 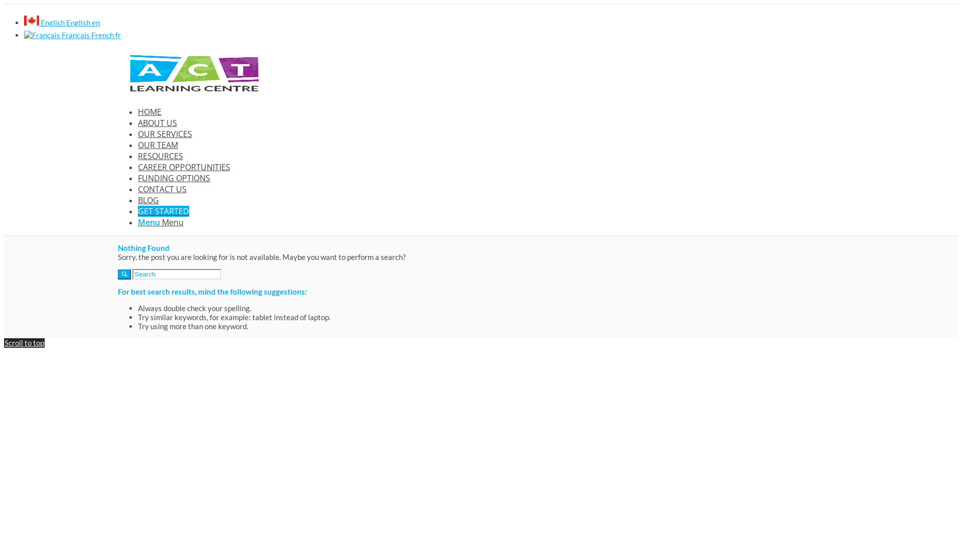 I want to click on GET STARTED, so click(x=164, y=211).